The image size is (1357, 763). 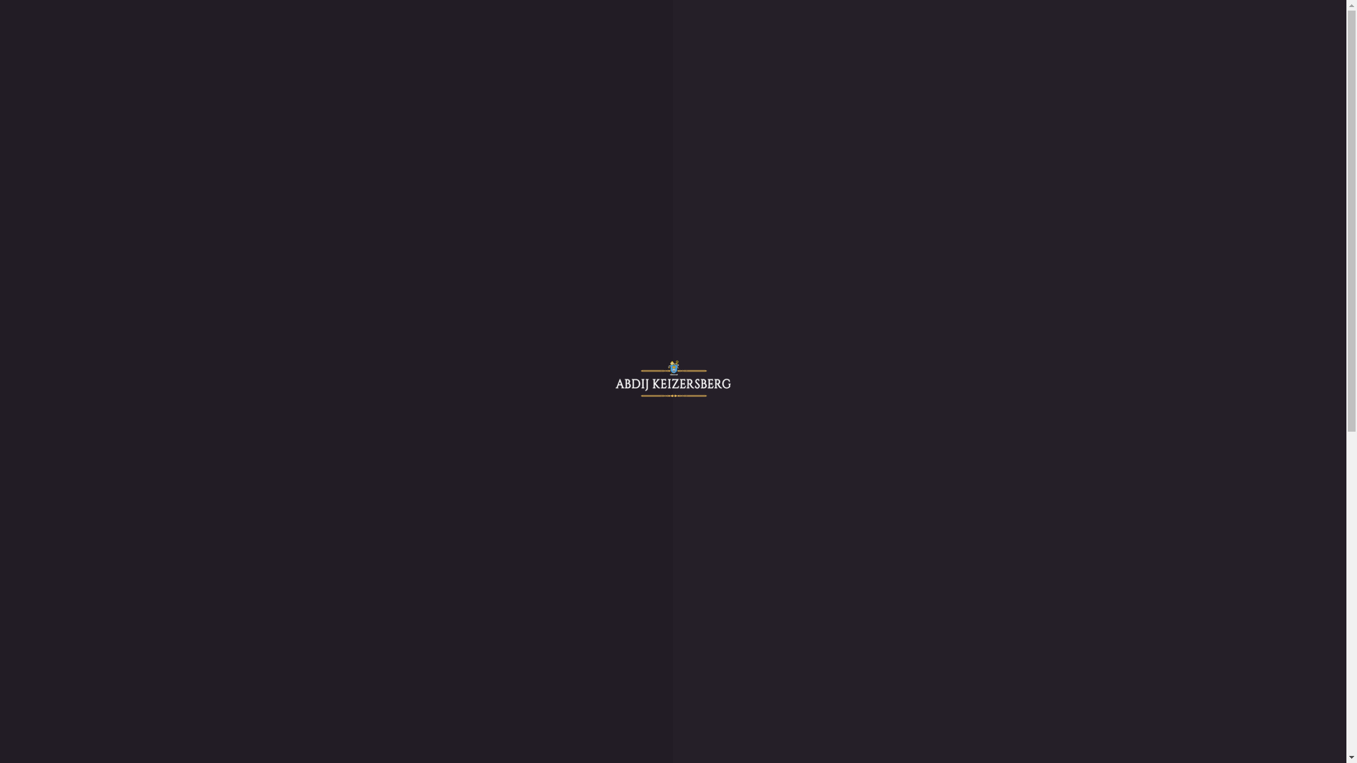 I want to click on Castrum (abdijwinkel), so click(x=85, y=537).